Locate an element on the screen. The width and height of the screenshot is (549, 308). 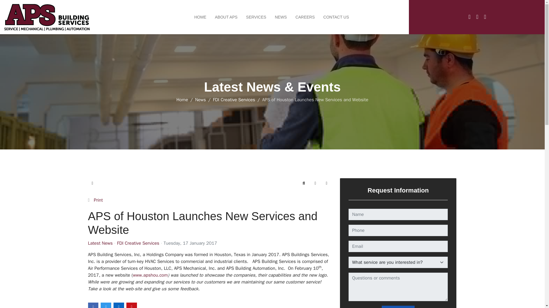
FDI Creative Services is located at coordinates (234, 100).